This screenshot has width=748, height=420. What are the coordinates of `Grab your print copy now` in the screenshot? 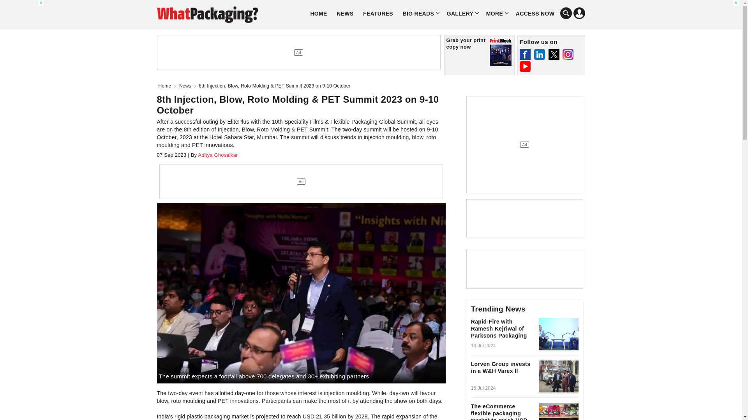 It's located at (479, 55).